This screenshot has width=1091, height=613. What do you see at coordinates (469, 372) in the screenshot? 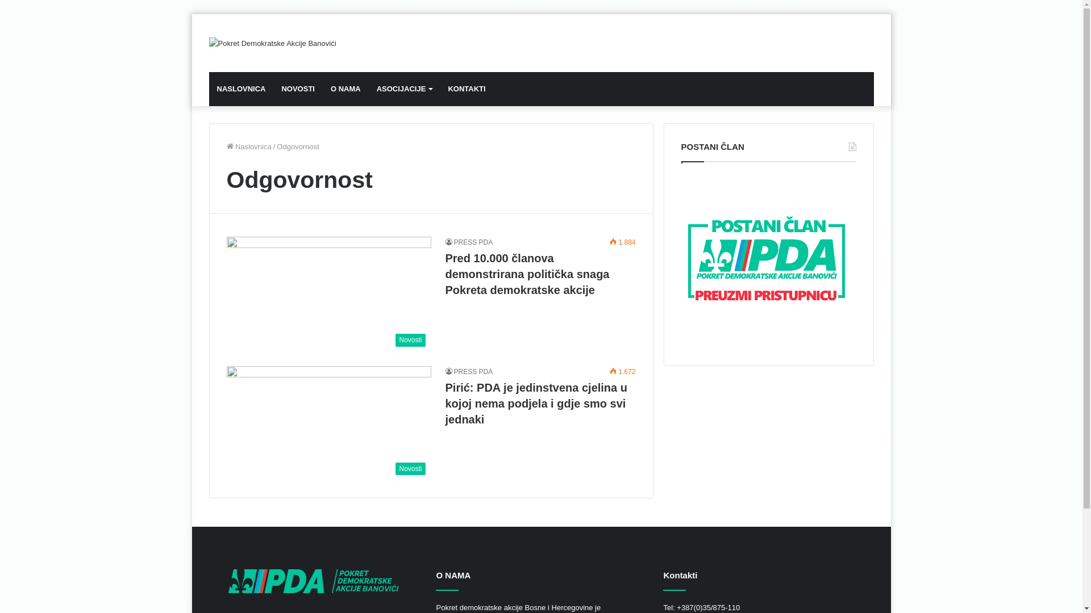
I see `PRESS PDA` at bounding box center [469, 372].